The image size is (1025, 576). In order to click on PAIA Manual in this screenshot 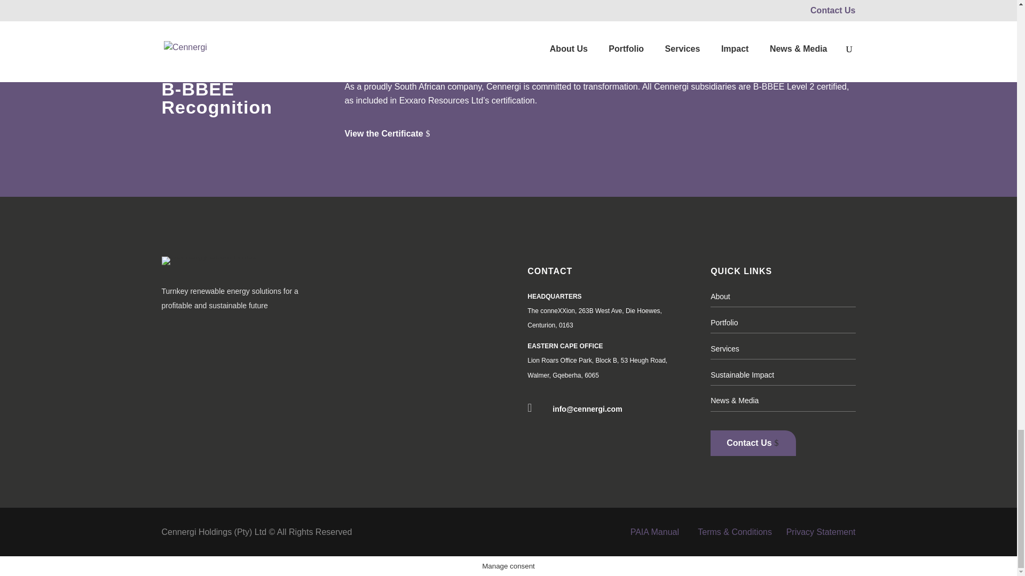, I will do `click(655, 532)`.